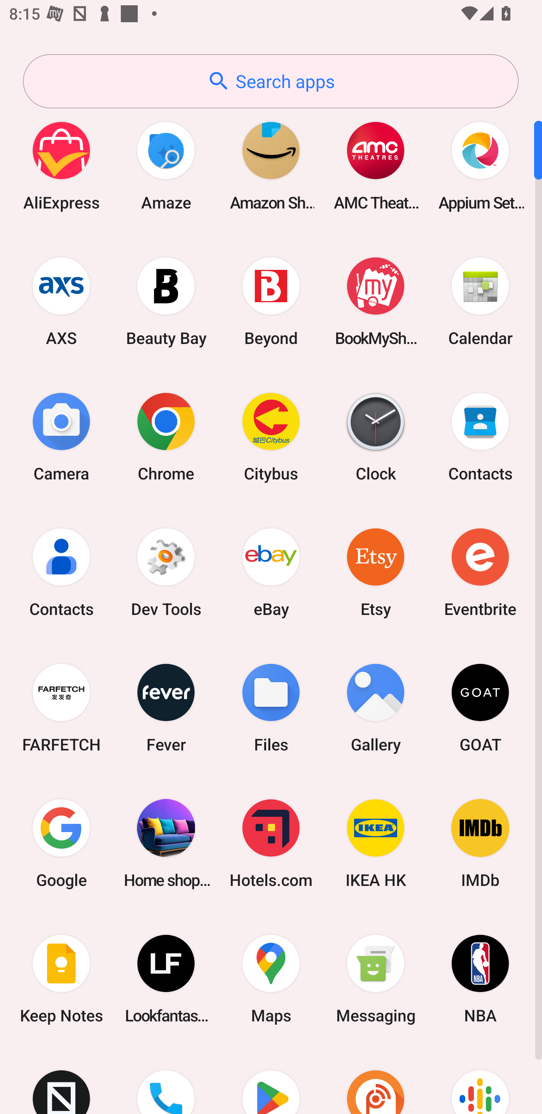 The height and width of the screenshot is (1114, 542). Describe the element at coordinates (166, 572) in the screenshot. I see `Dev Tools` at that location.